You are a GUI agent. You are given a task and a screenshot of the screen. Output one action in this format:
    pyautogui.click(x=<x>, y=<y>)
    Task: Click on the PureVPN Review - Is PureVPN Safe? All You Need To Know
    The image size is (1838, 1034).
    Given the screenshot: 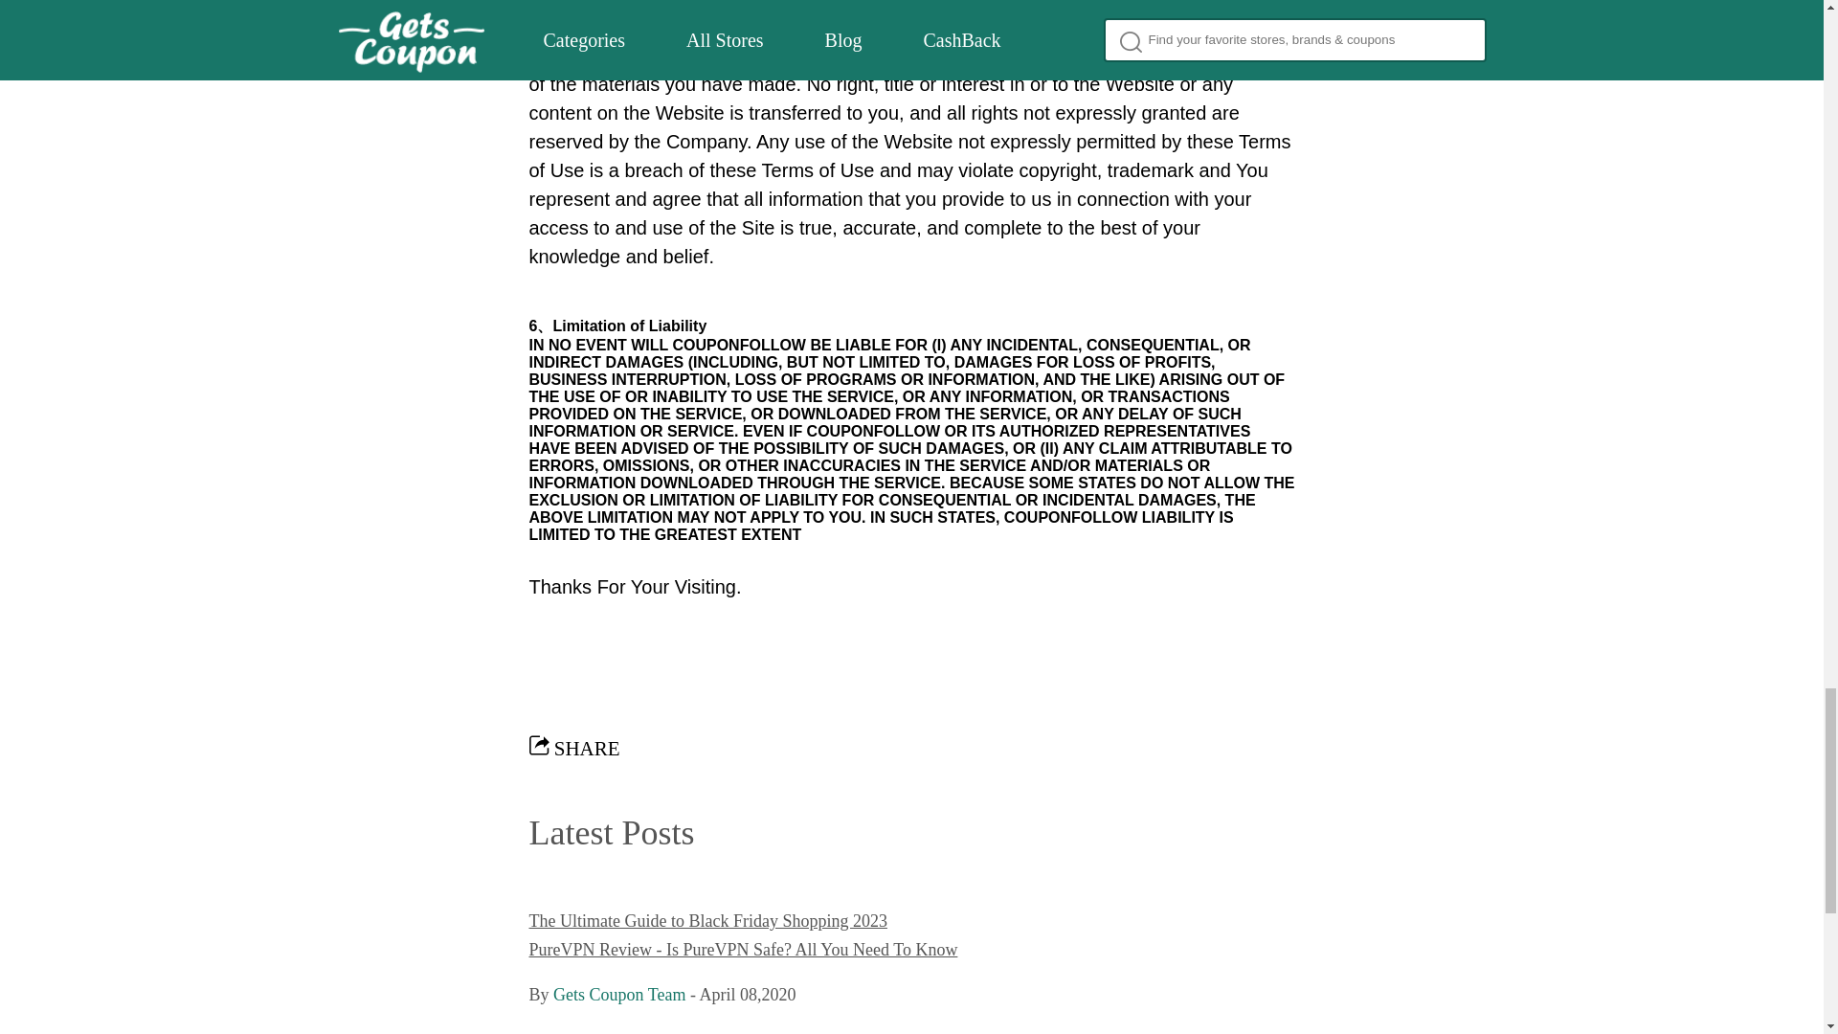 What is the action you would take?
    pyautogui.click(x=743, y=950)
    